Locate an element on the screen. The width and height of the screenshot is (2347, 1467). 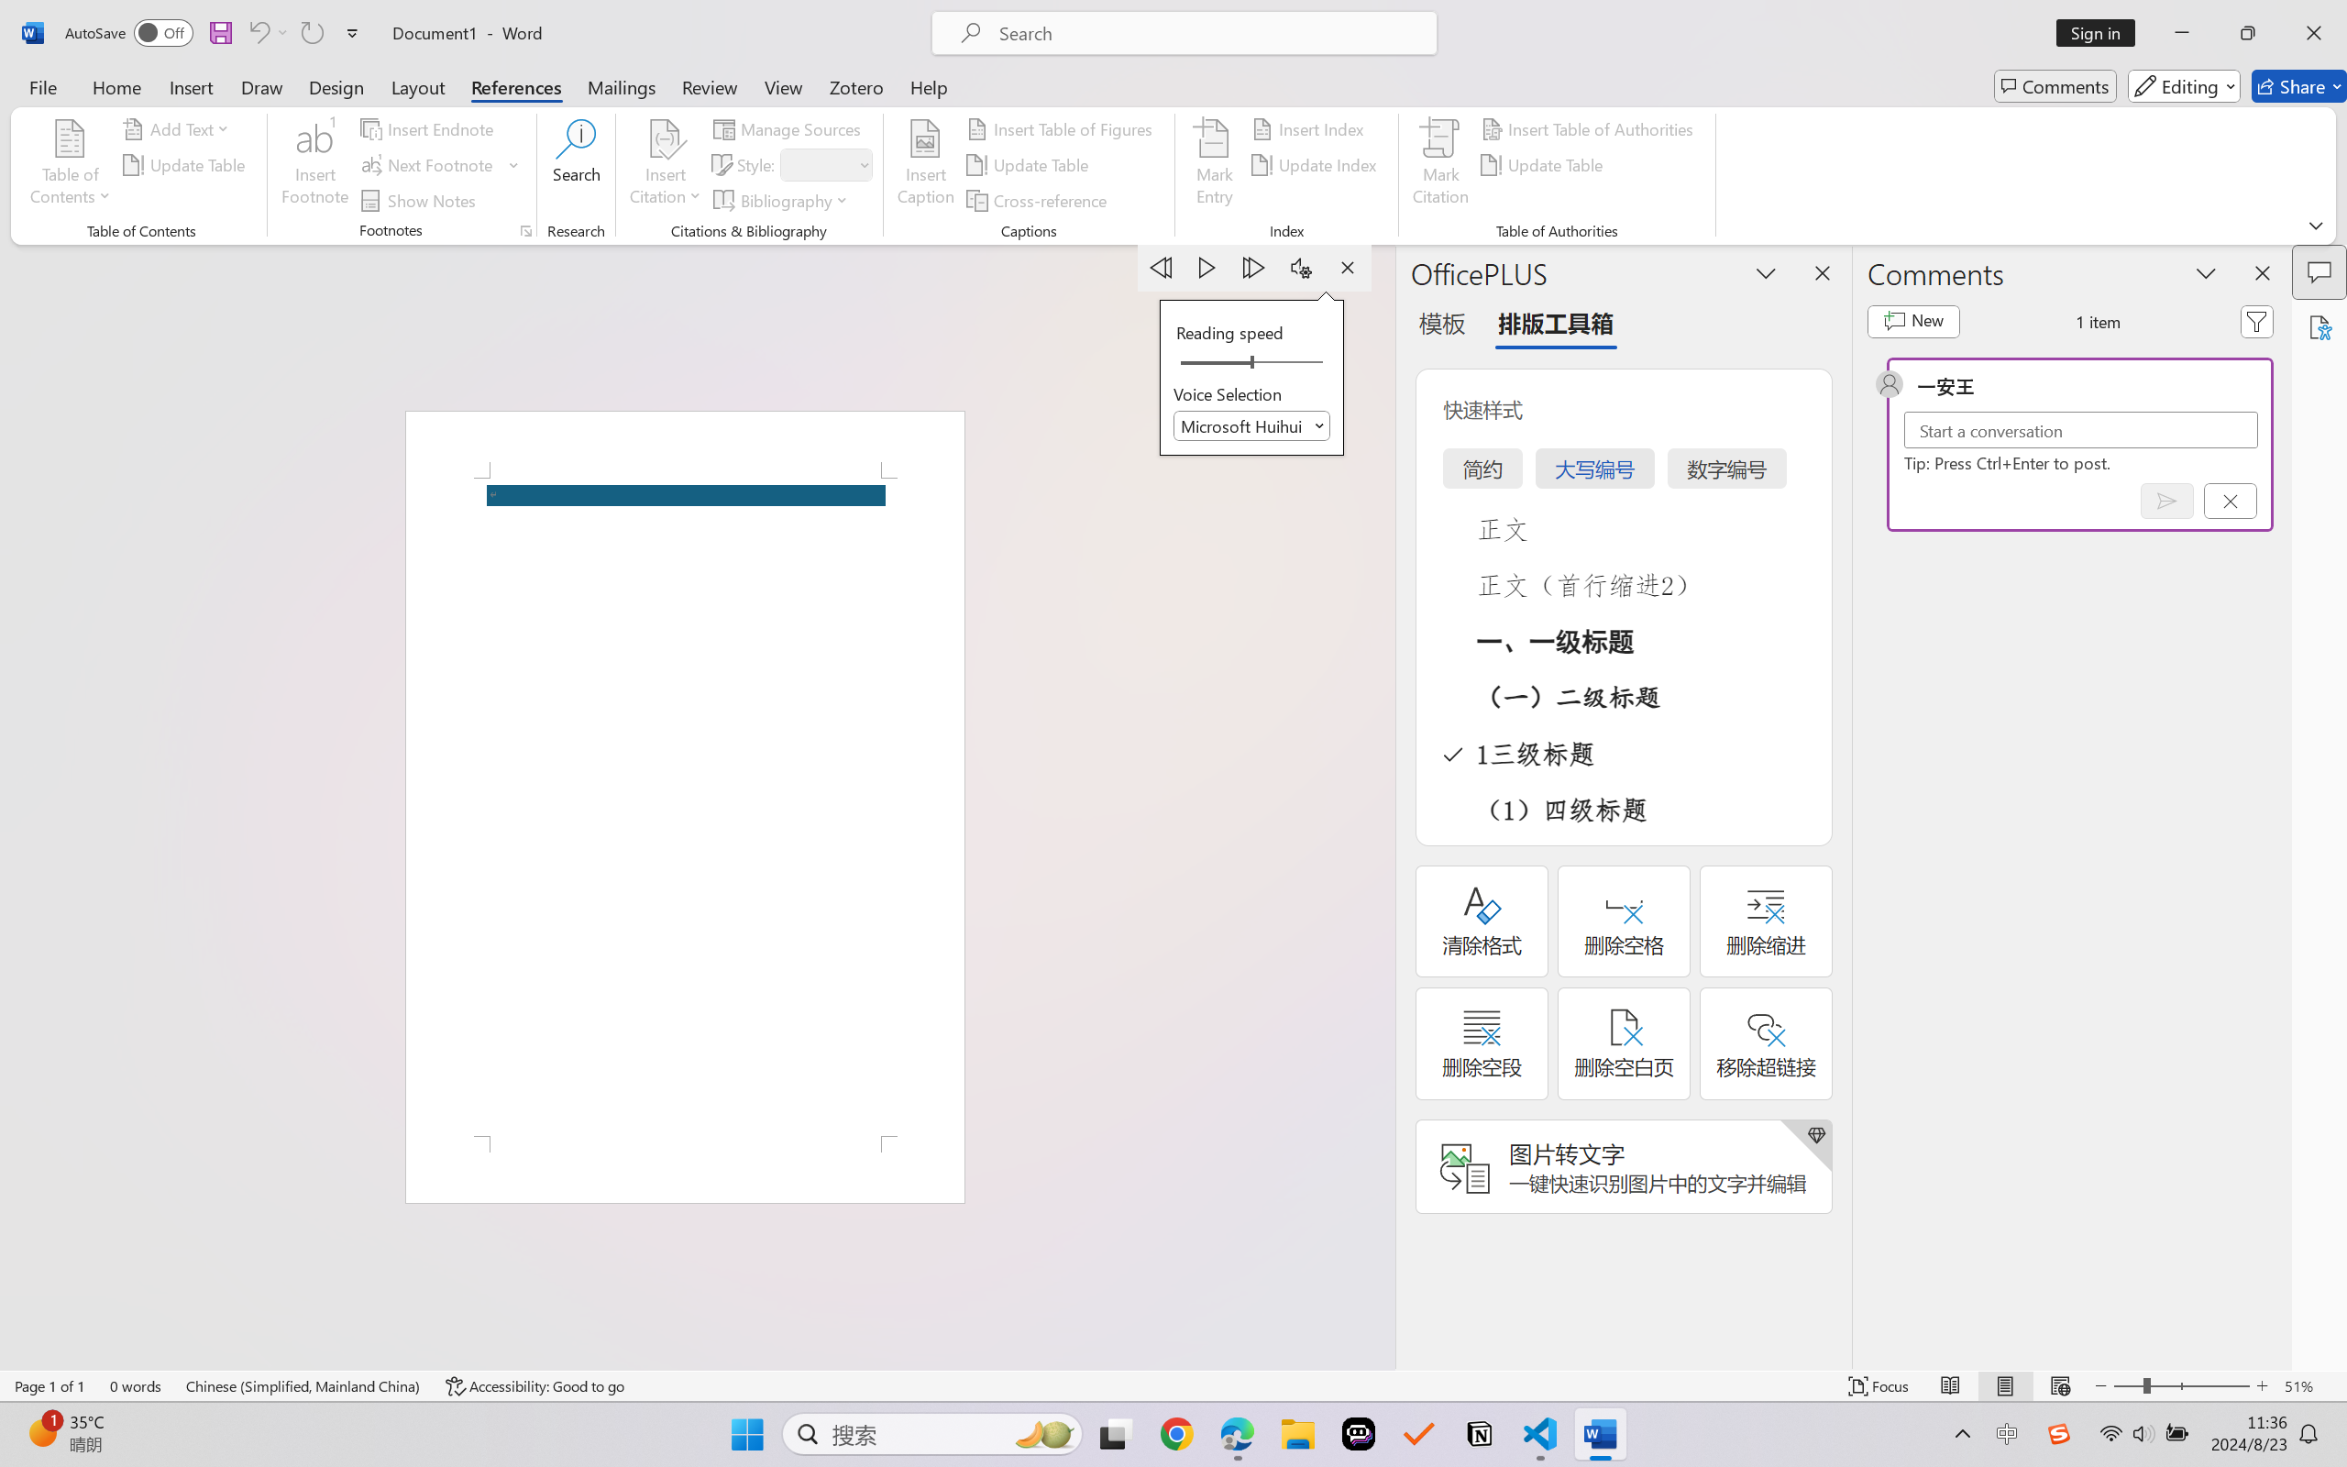
Insert Footnote is located at coordinates (315, 165).